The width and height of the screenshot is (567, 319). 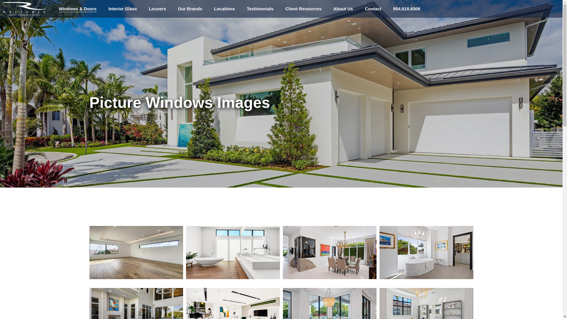 What do you see at coordinates (330, 304) in the screenshot?
I see `Picture Windows custom glass in South Florida` at bounding box center [330, 304].